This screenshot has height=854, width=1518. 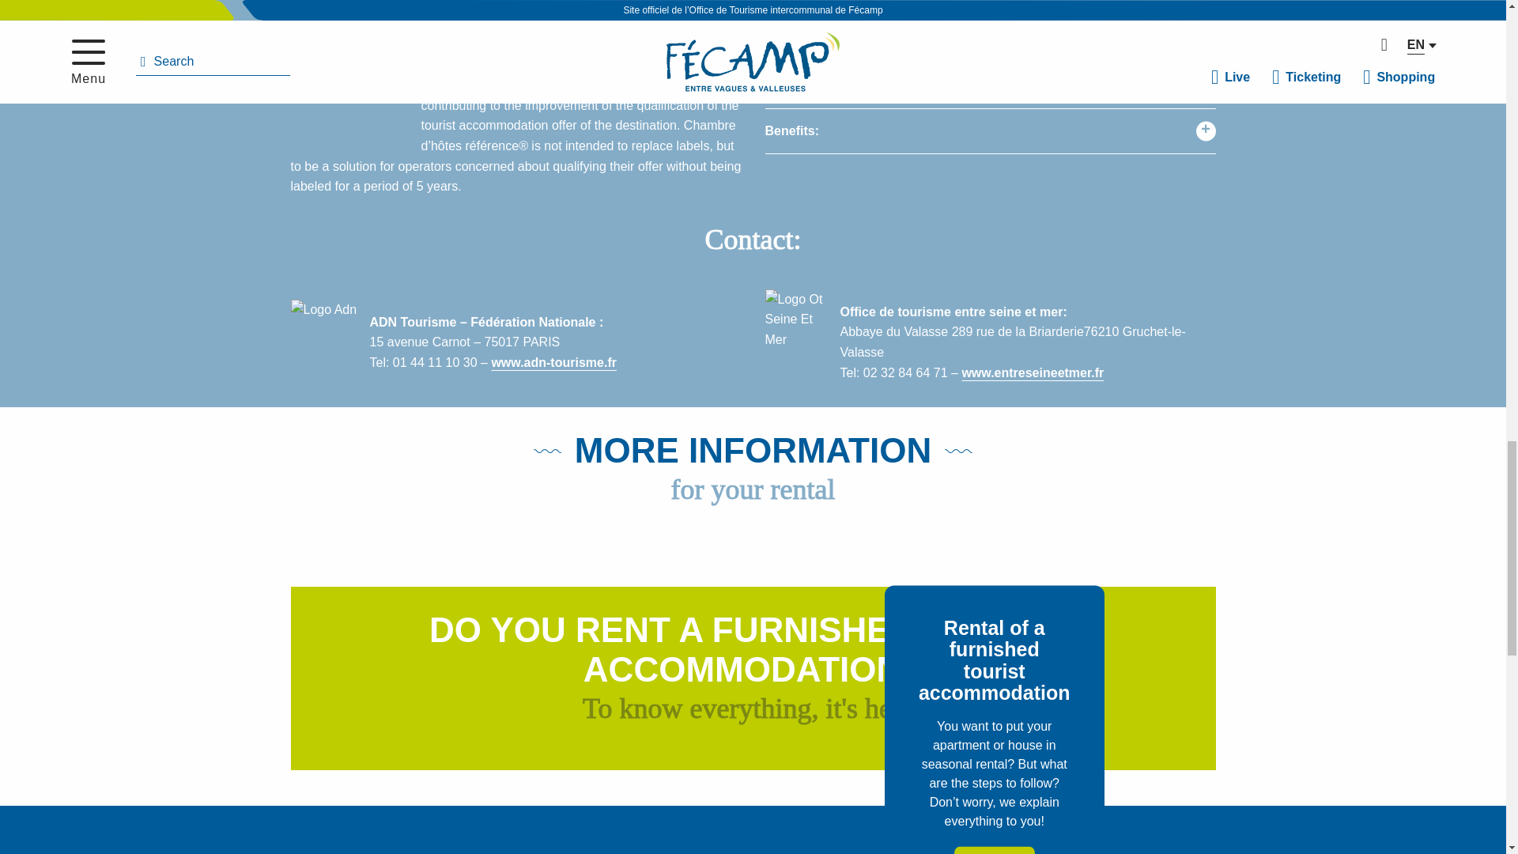 I want to click on www.adn-tourisme.fr, so click(x=553, y=362).